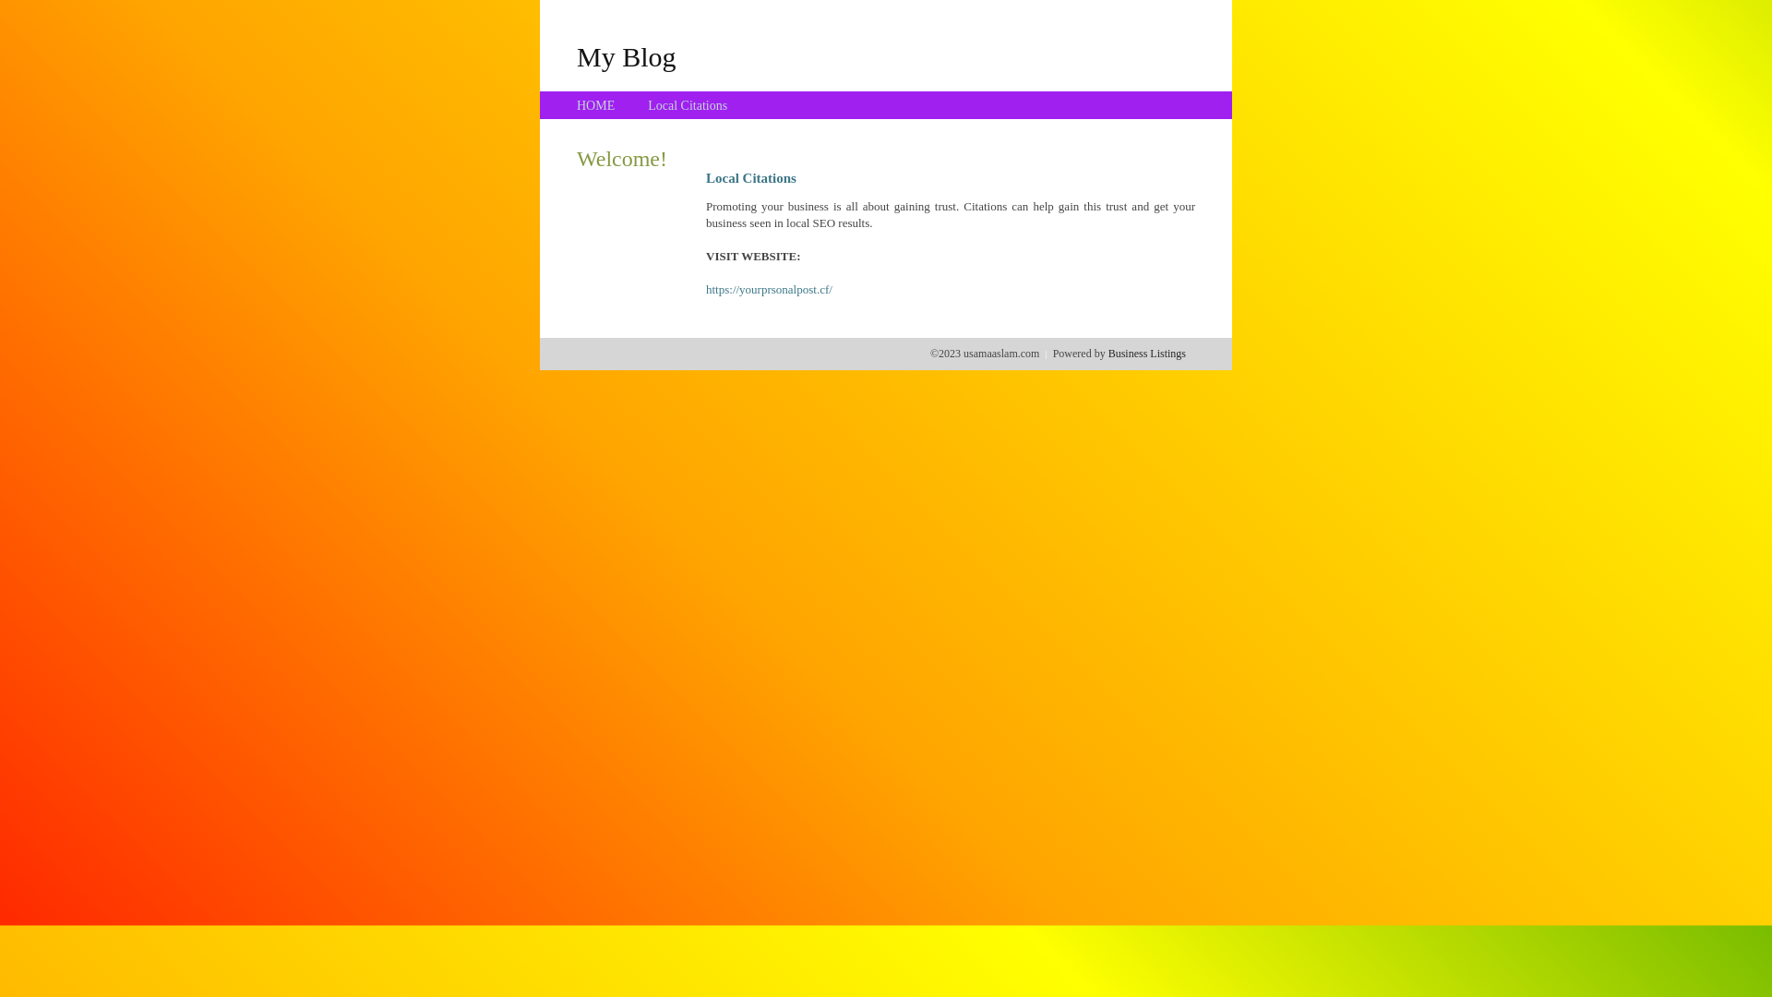  What do you see at coordinates (596, 105) in the screenshot?
I see `HOME` at bounding box center [596, 105].